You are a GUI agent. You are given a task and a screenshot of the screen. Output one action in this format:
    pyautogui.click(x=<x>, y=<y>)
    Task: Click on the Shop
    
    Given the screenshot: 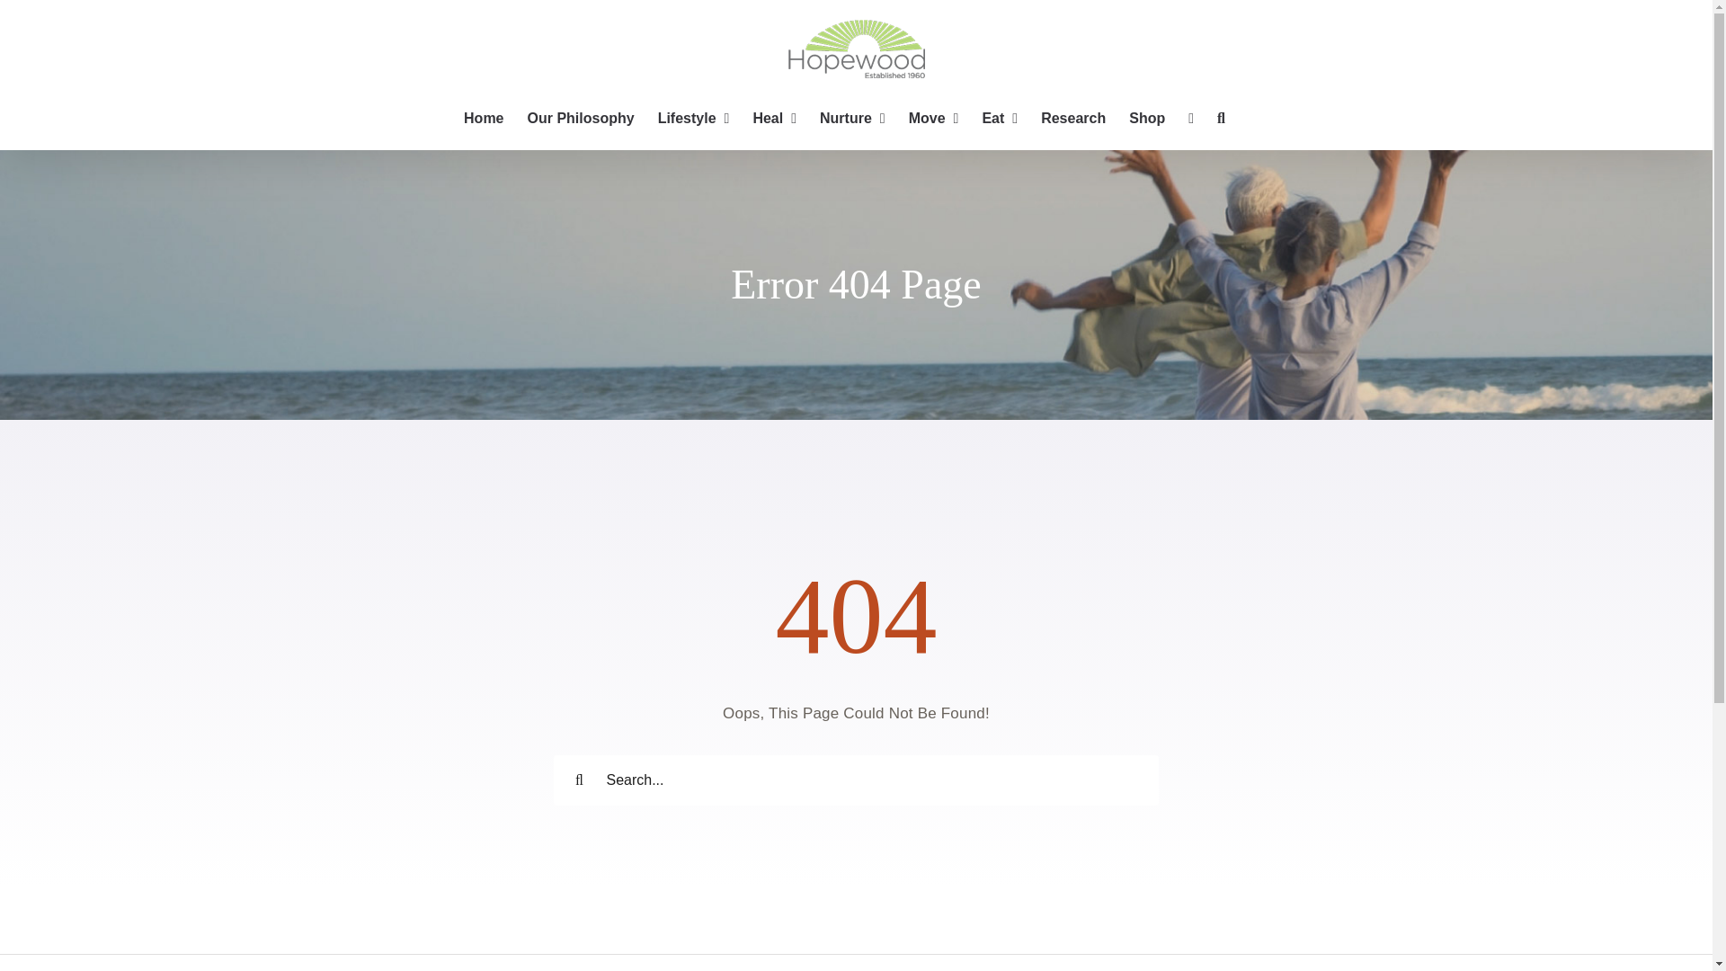 What is the action you would take?
    pyautogui.click(x=1147, y=119)
    